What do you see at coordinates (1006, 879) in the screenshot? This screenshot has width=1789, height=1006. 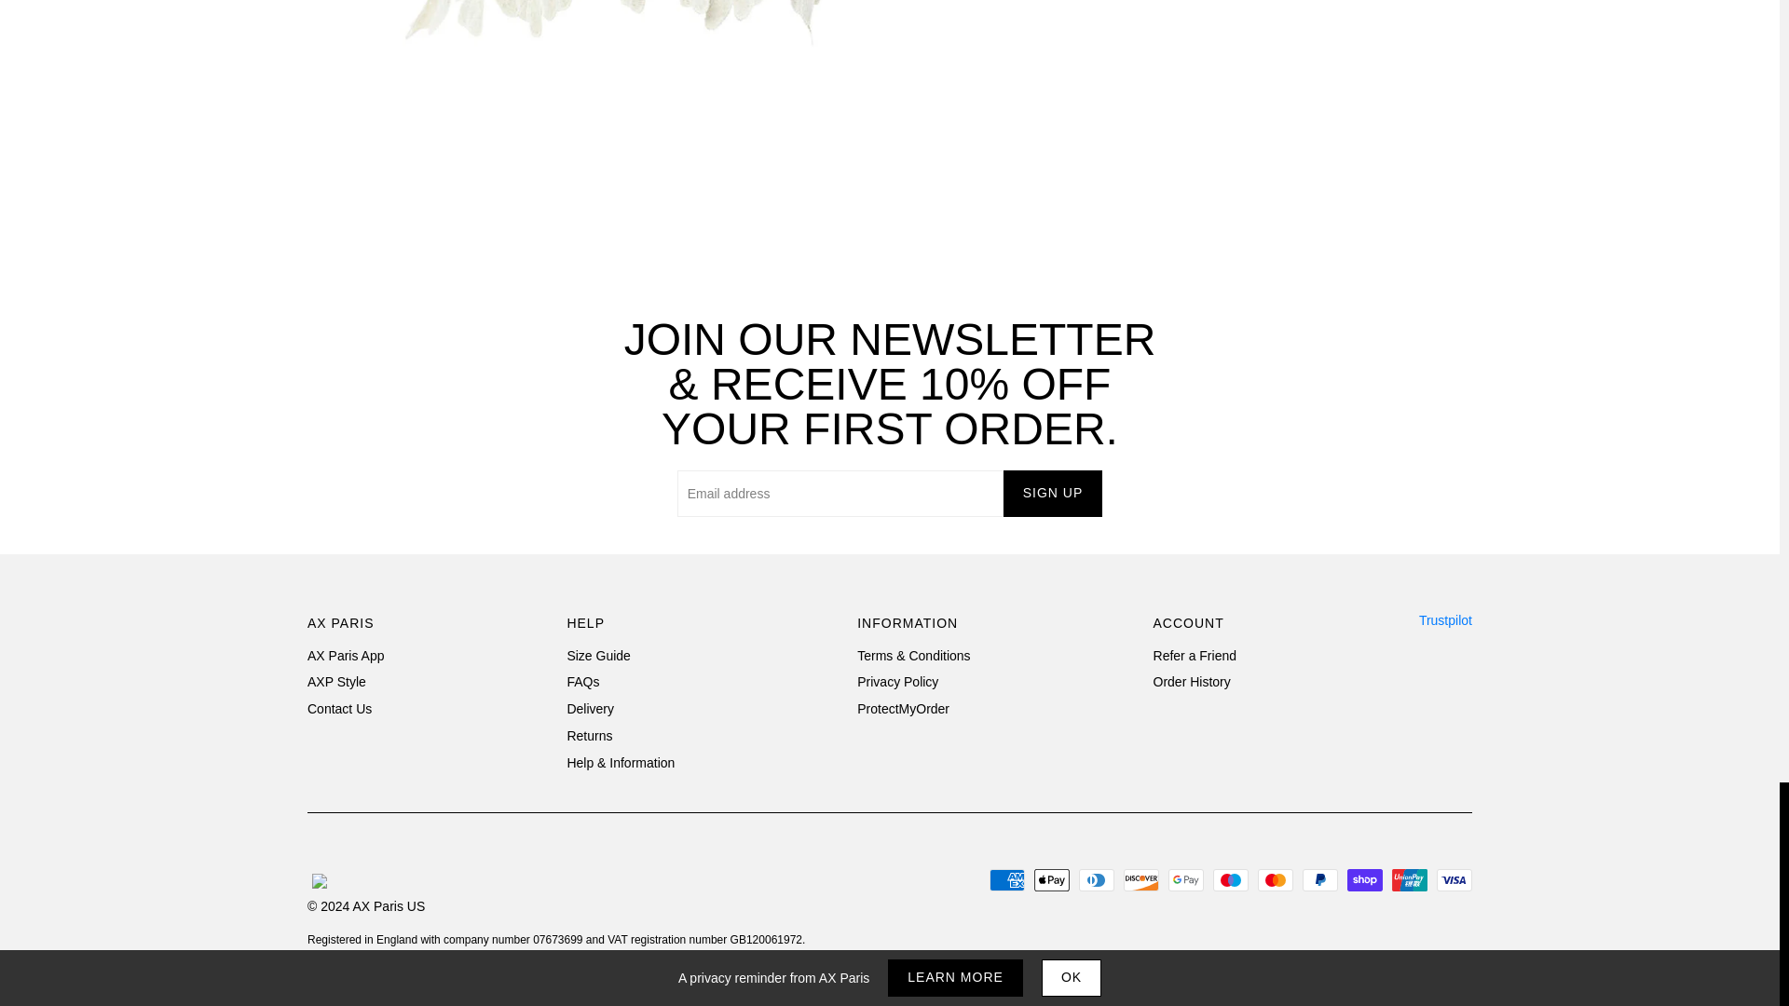 I see `American Express` at bounding box center [1006, 879].